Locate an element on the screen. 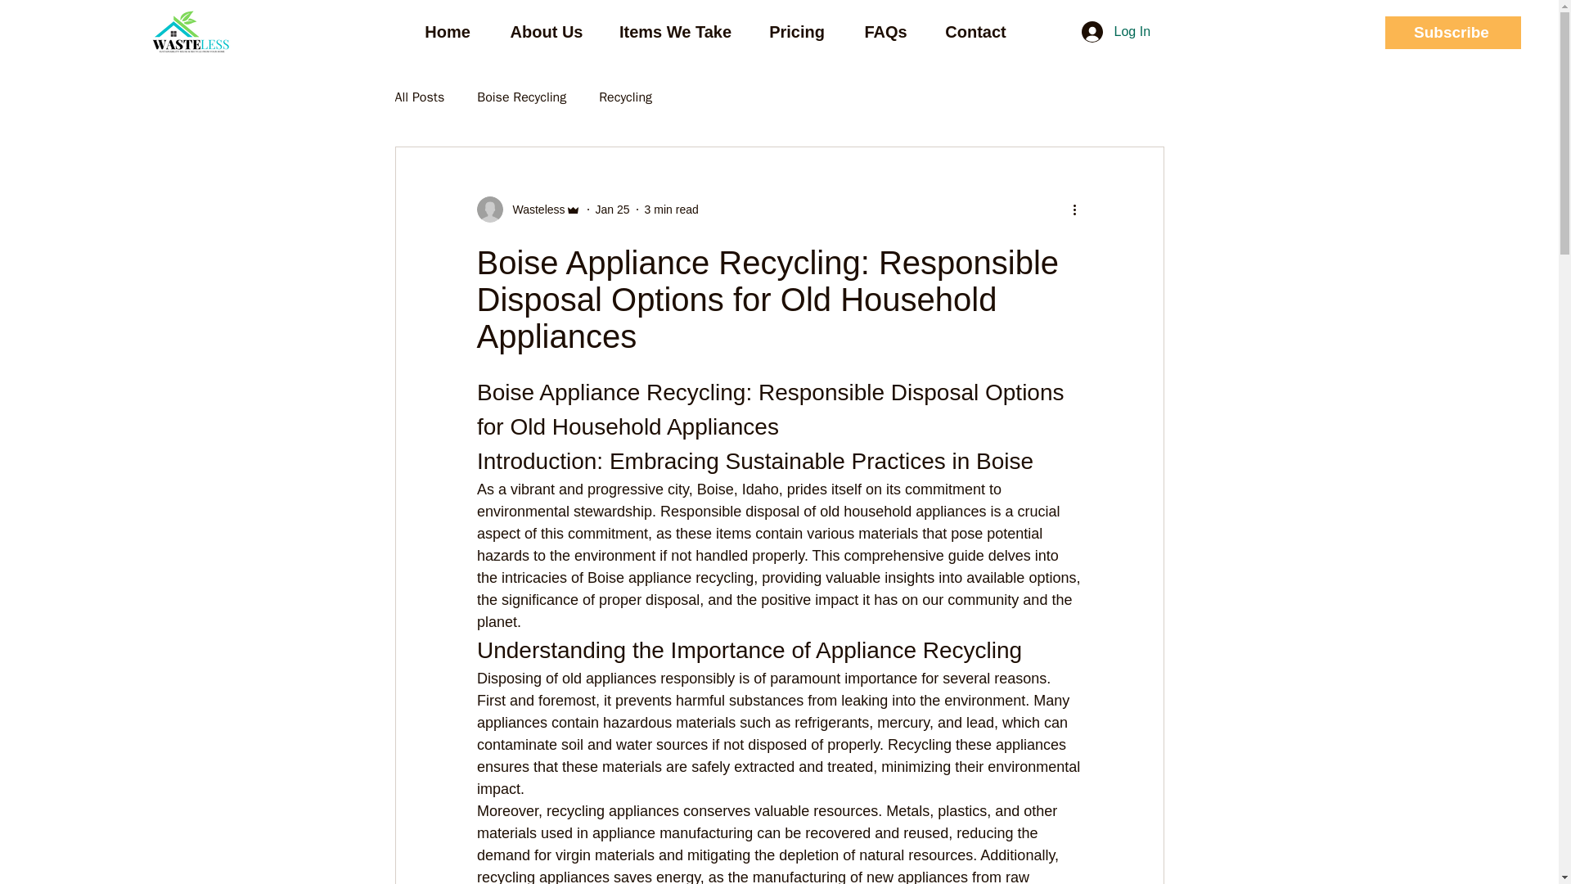 This screenshot has height=884, width=1571. About Us is located at coordinates (547, 31).